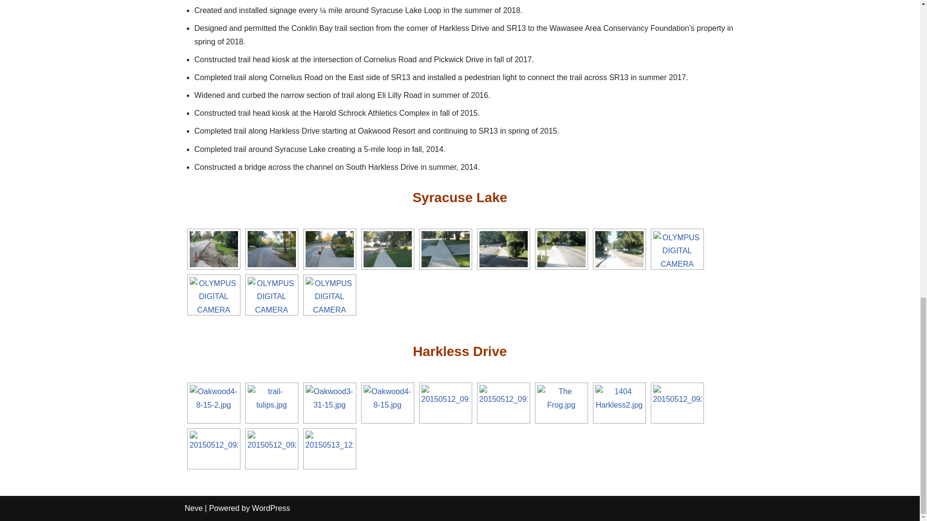 The image size is (927, 521). I want to click on syracuse-lake-2, so click(271, 249).